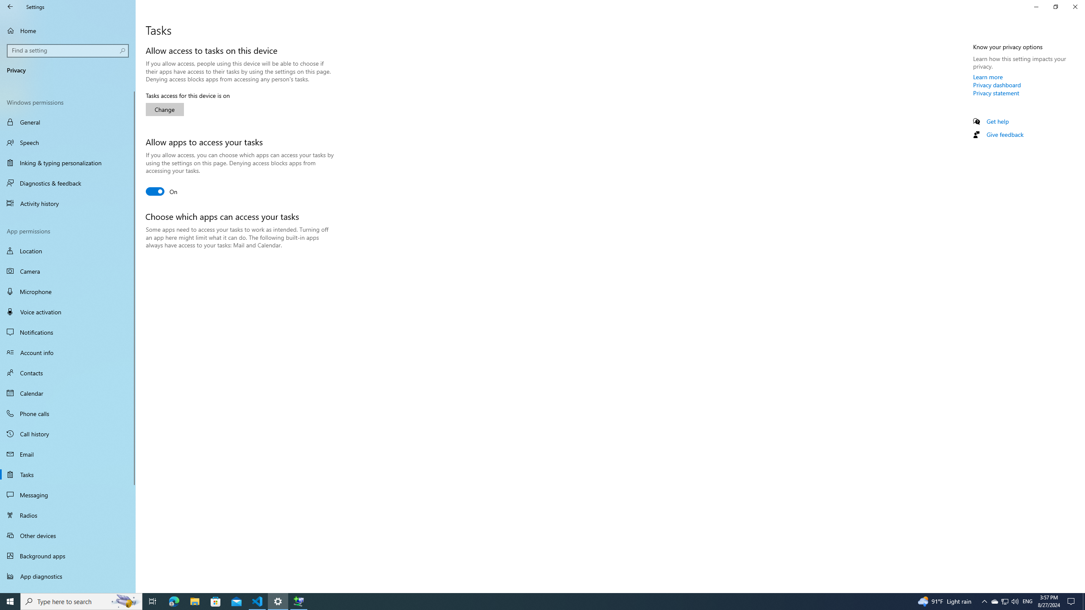  I want to click on Call history, so click(68, 434).